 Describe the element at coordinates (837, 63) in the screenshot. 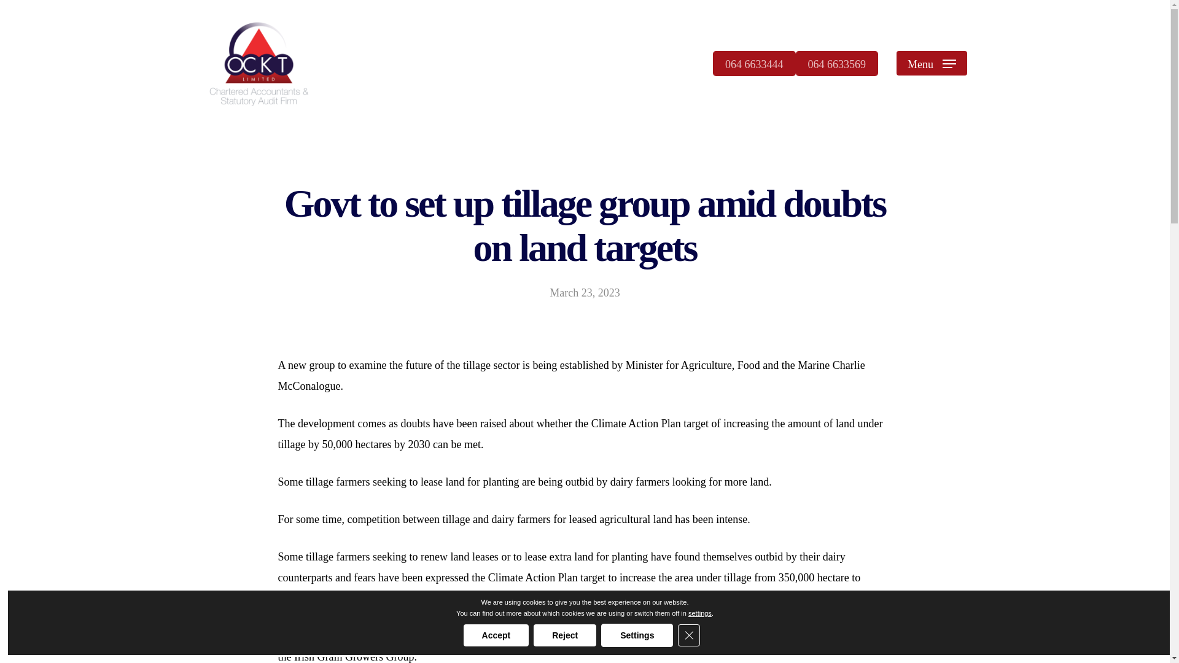

I see `064 6633569` at that location.